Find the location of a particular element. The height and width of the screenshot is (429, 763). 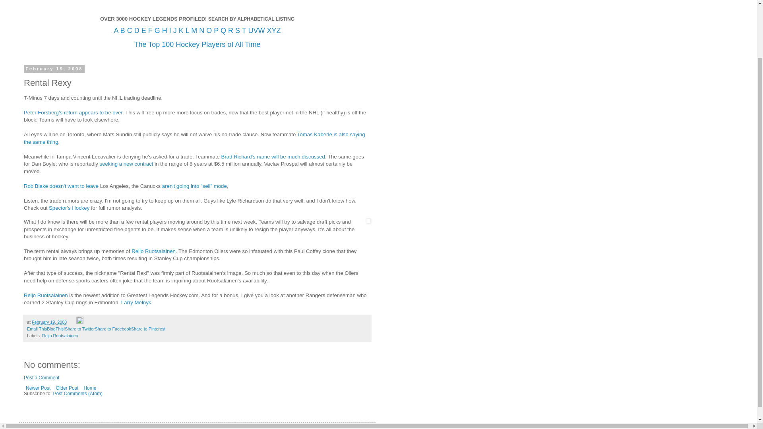

Email This is located at coordinates (37, 329).